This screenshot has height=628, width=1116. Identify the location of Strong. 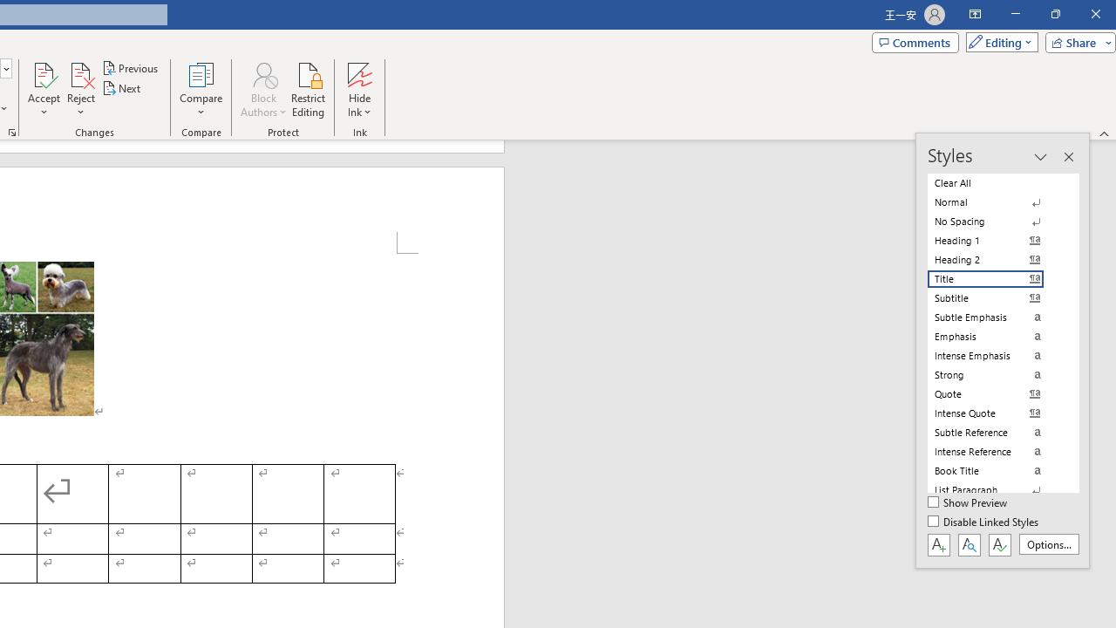
(996, 375).